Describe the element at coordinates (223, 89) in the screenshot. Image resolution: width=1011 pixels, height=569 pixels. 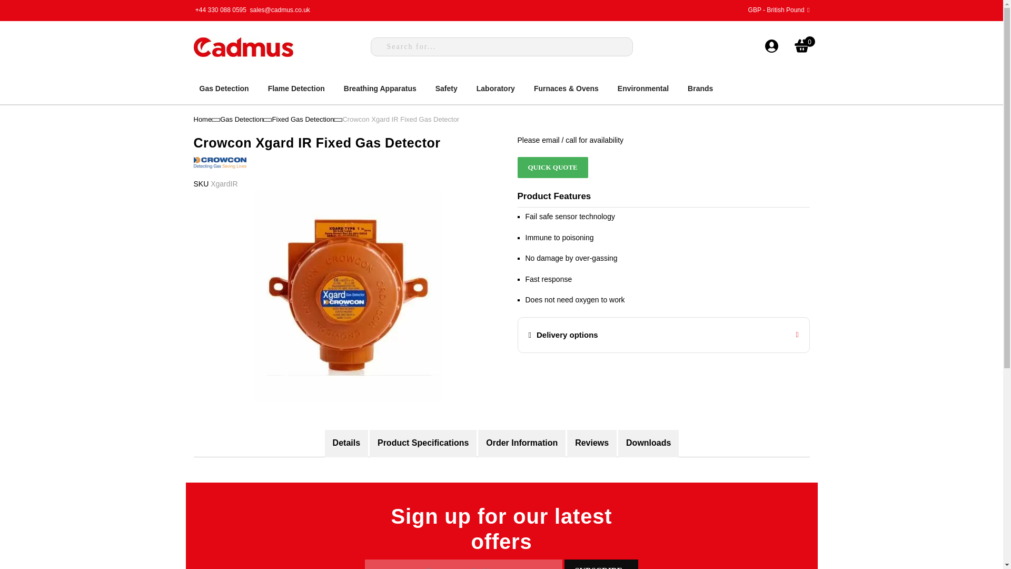
I see `Gas Detection` at that location.